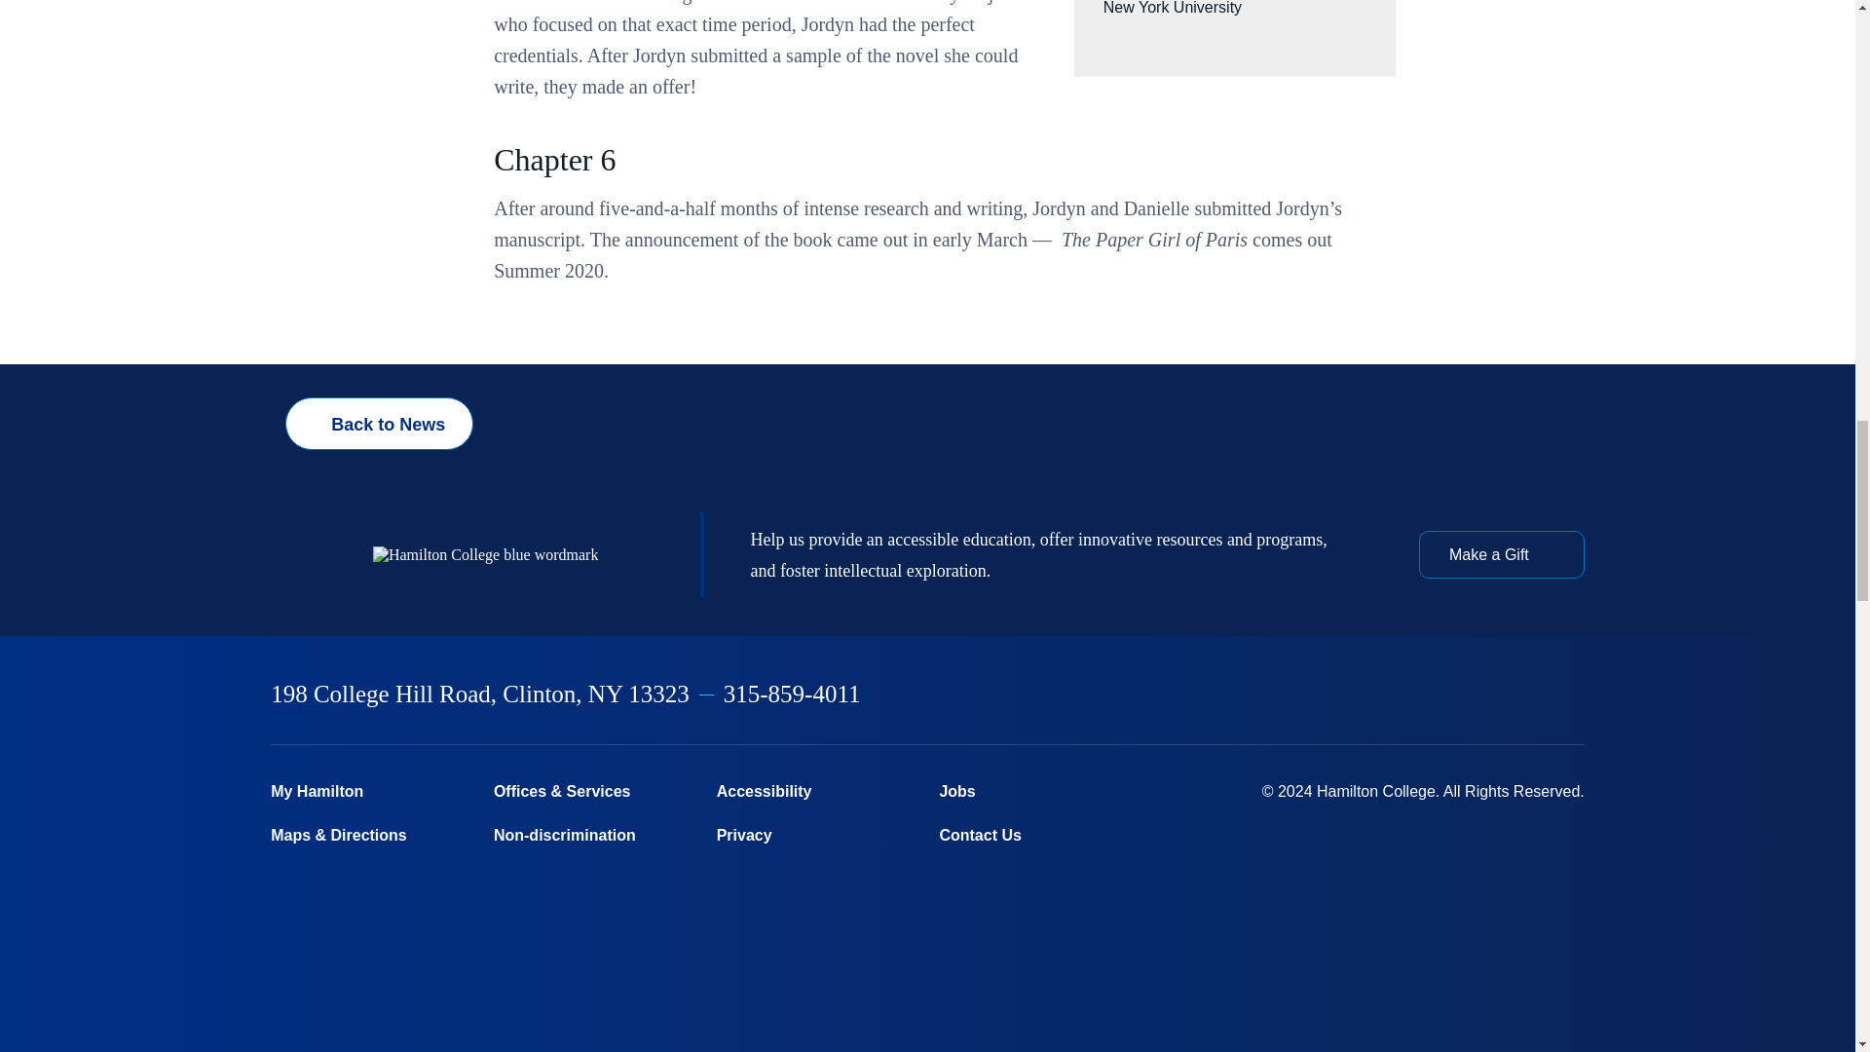  Describe the element at coordinates (1424, 695) in the screenshot. I see `Instagram` at that location.